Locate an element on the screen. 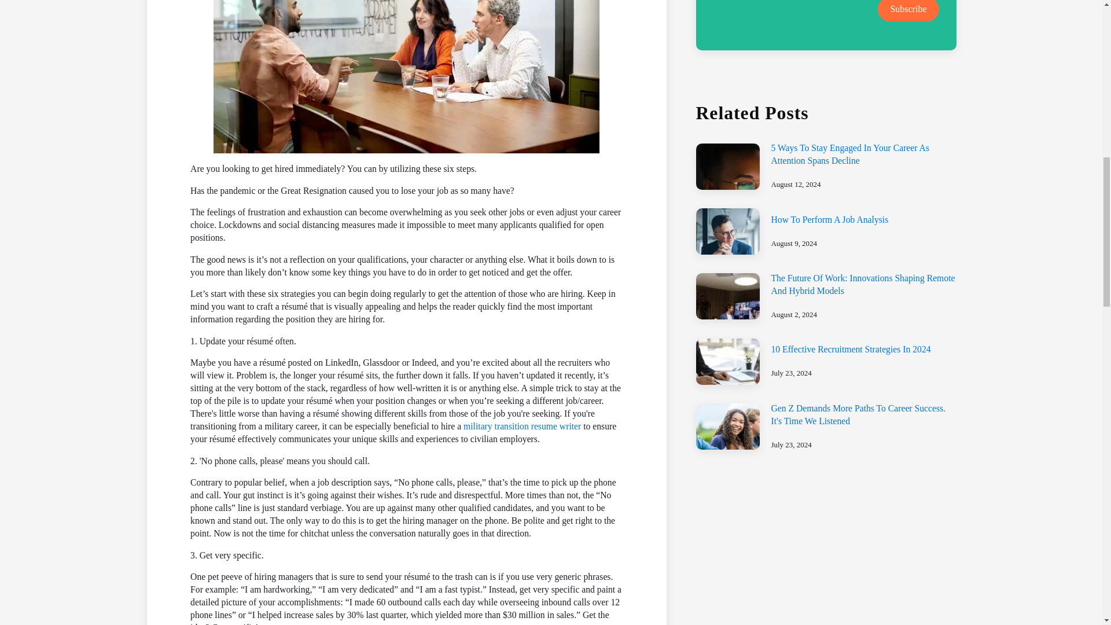 The width and height of the screenshot is (1111, 625). Subscribe is located at coordinates (908, 10).